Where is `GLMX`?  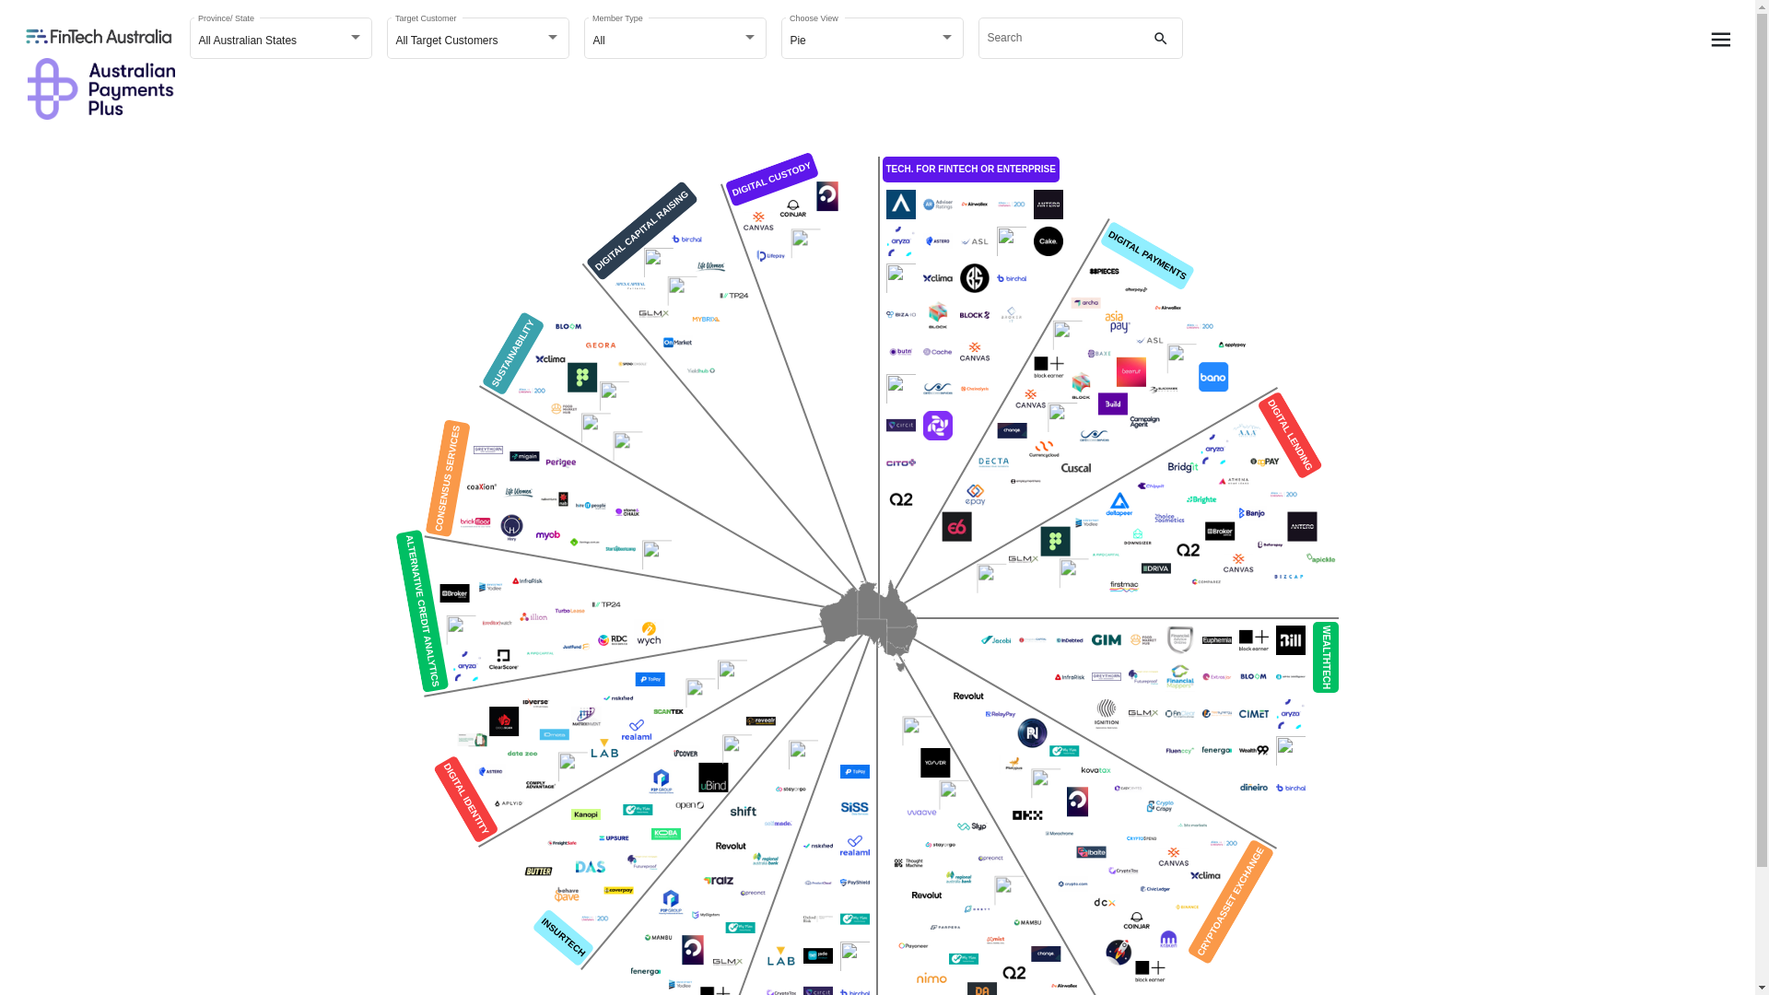
GLMX is located at coordinates (727, 963).